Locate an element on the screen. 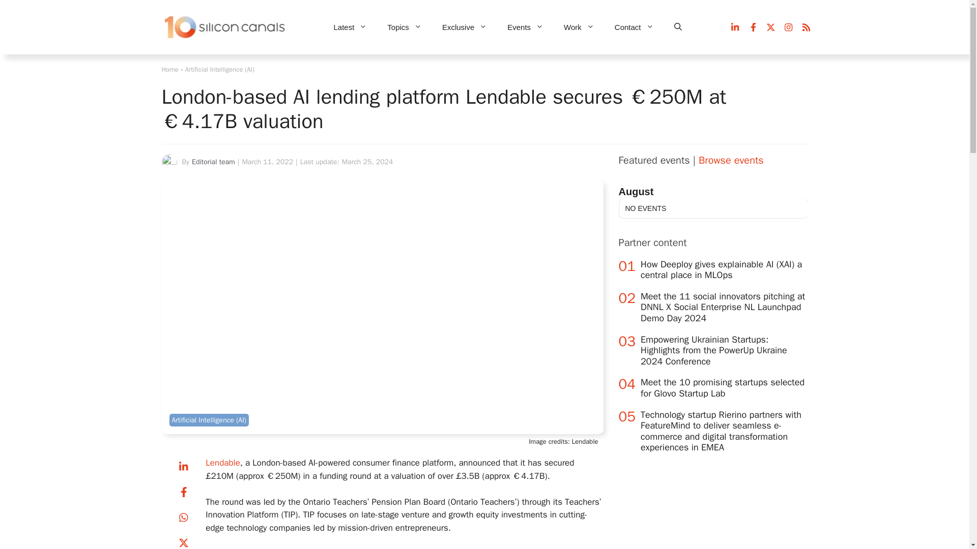 The width and height of the screenshot is (977, 549). Latest is located at coordinates (350, 27).